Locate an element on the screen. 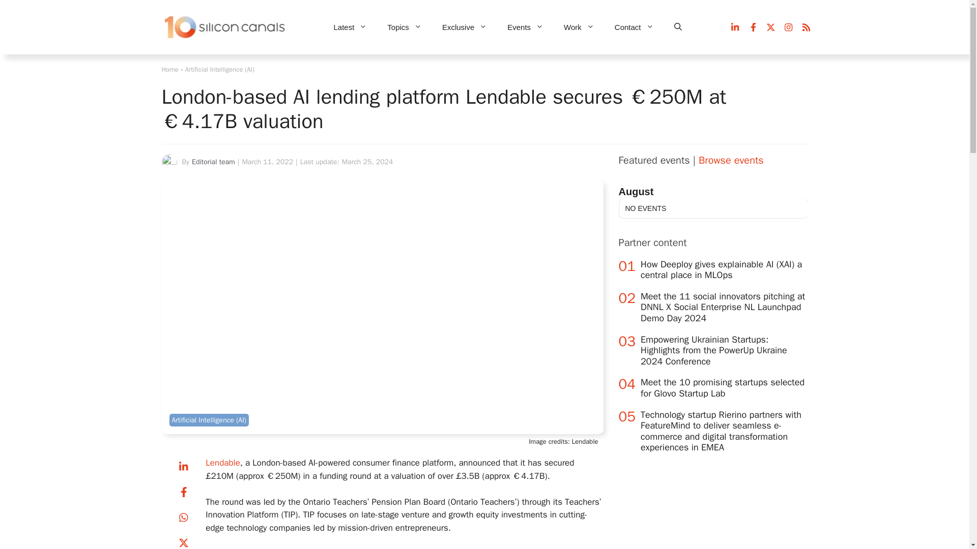 The width and height of the screenshot is (977, 549). Latest is located at coordinates (350, 27).